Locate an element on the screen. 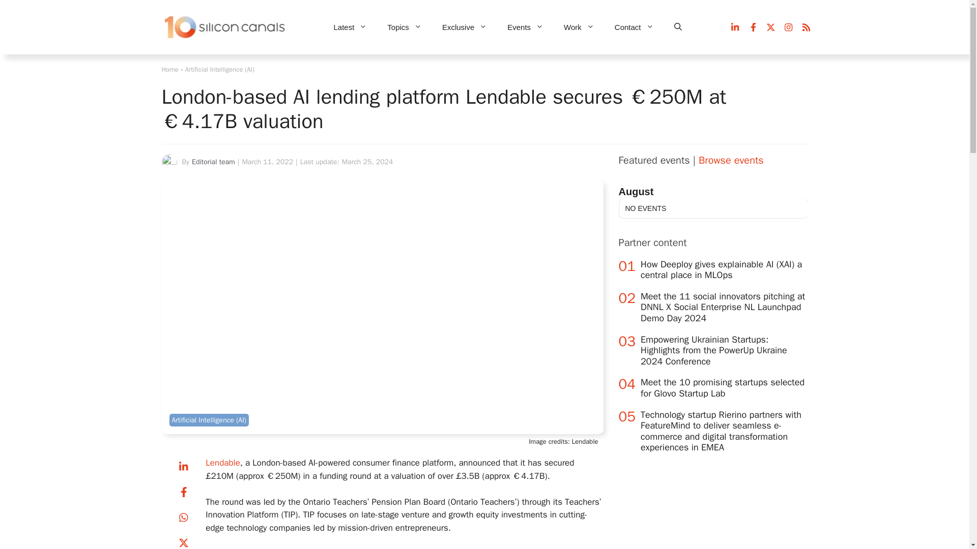 The width and height of the screenshot is (977, 549). Latest is located at coordinates (350, 27).